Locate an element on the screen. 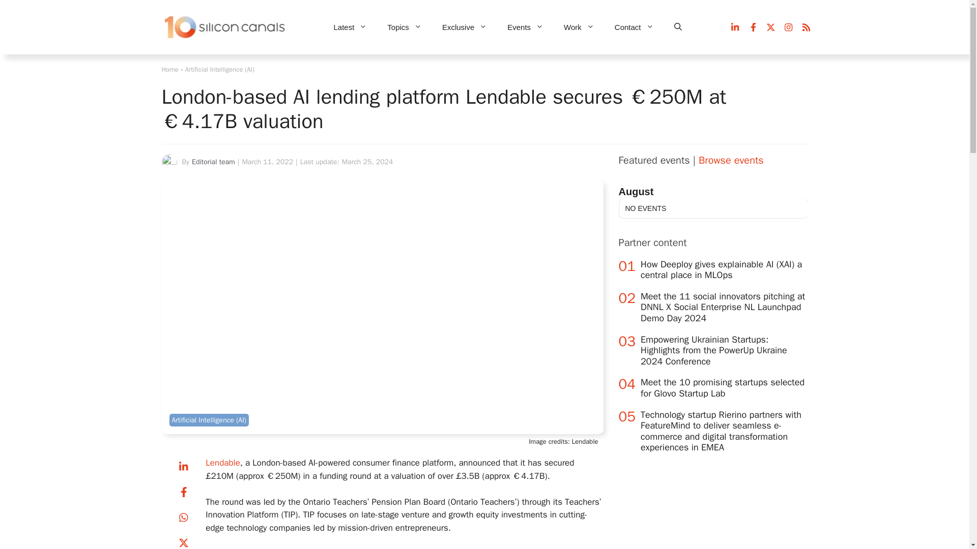 The width and height of the screenshot is (977, 549). Latest is located at coordinates (350, 27).